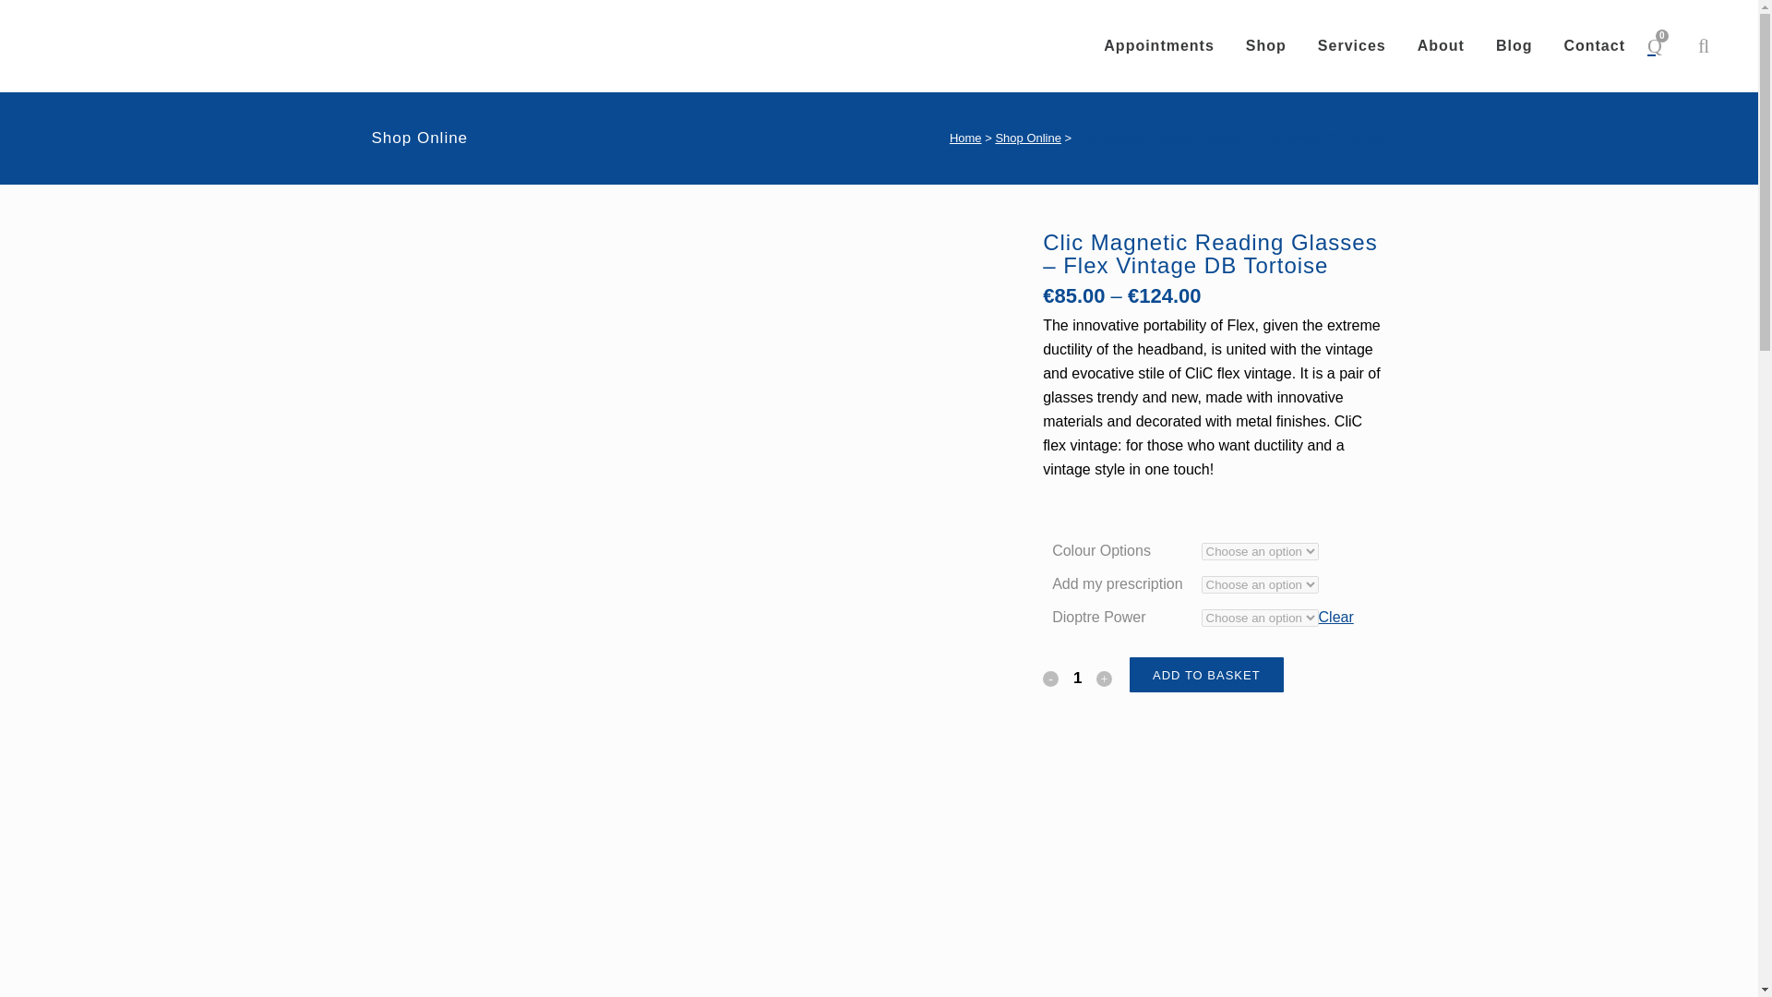  What do you see at coordinates (1050, 679) in the screenshot?
I see `-` at bounding box center [1050, 679].